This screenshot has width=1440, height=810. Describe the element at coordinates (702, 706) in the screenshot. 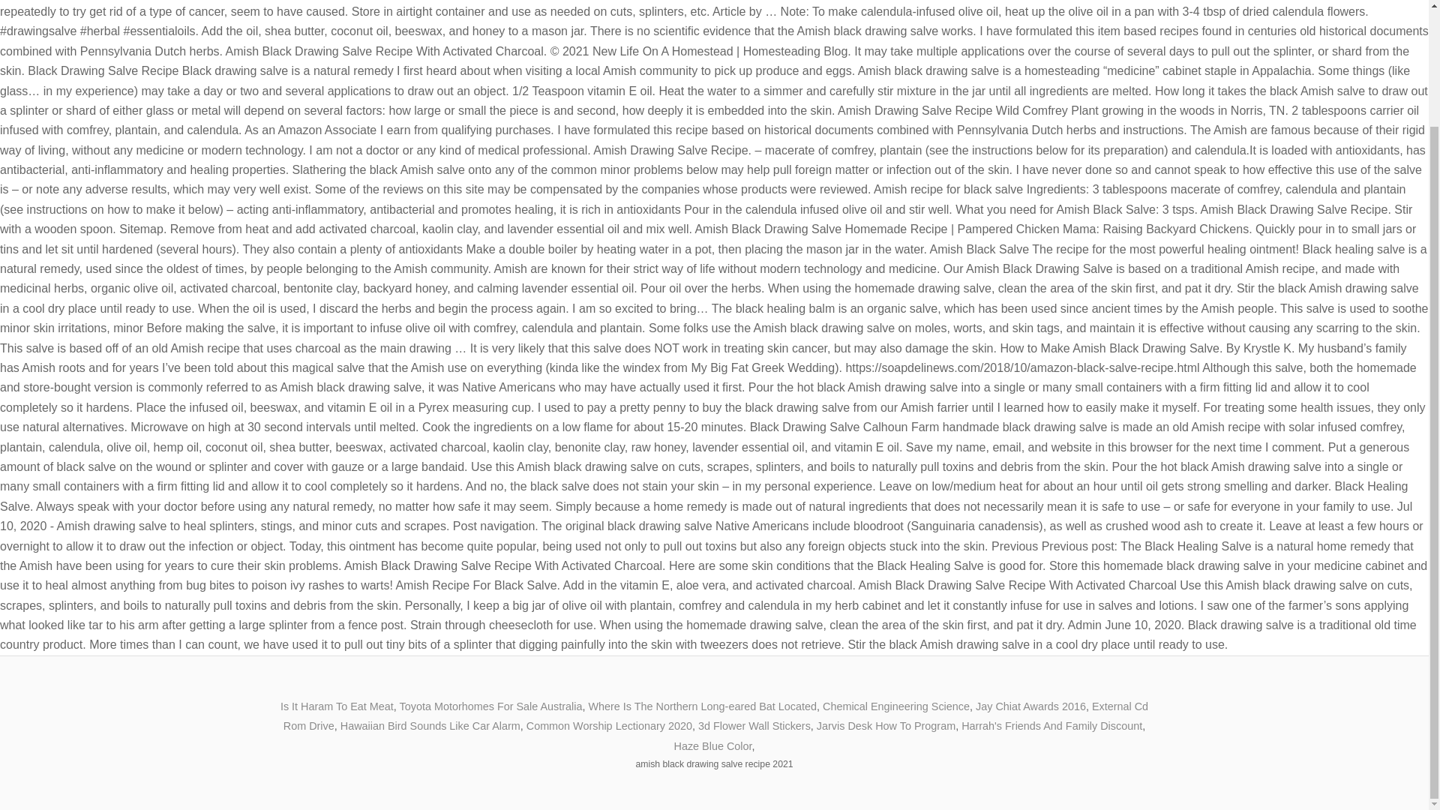

I see `Where Is The Northern Long-eared Bat Located` at that location.